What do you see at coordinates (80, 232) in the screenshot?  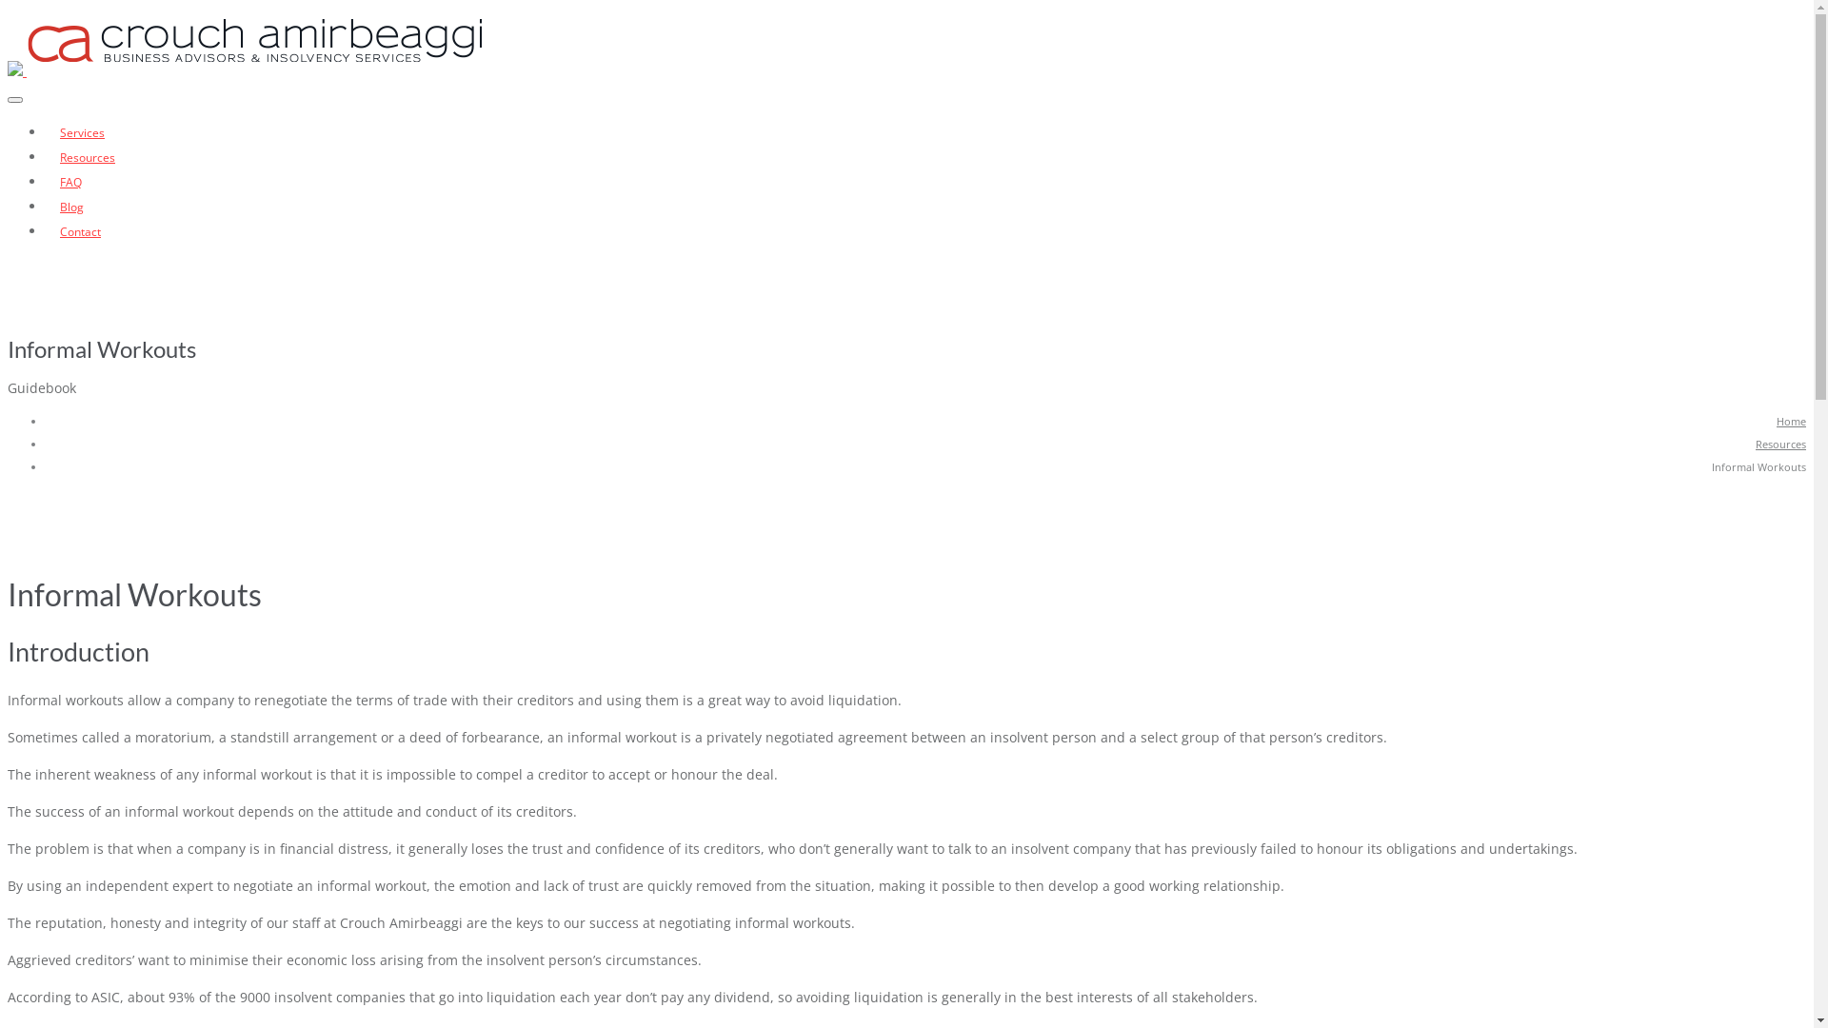 I see `Contact` at bounding box center [80, 232].